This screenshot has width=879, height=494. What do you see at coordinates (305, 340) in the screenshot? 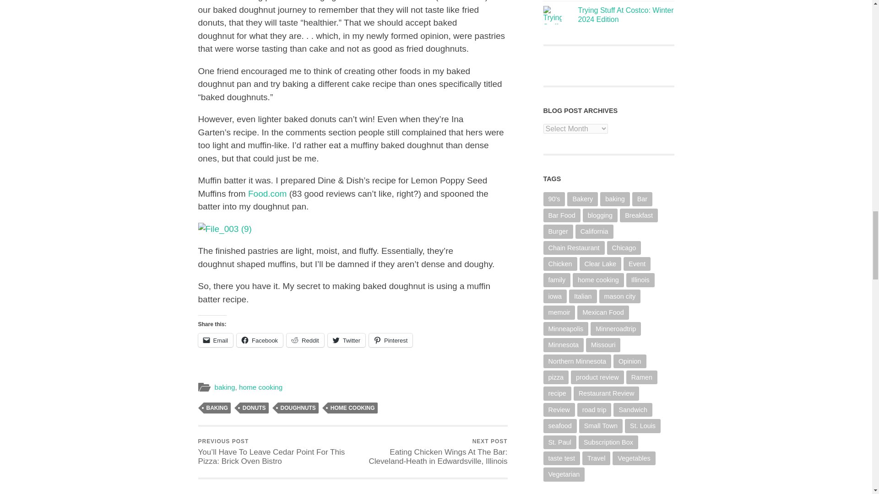
I see `Reddit` at bounding box center [305, 340].